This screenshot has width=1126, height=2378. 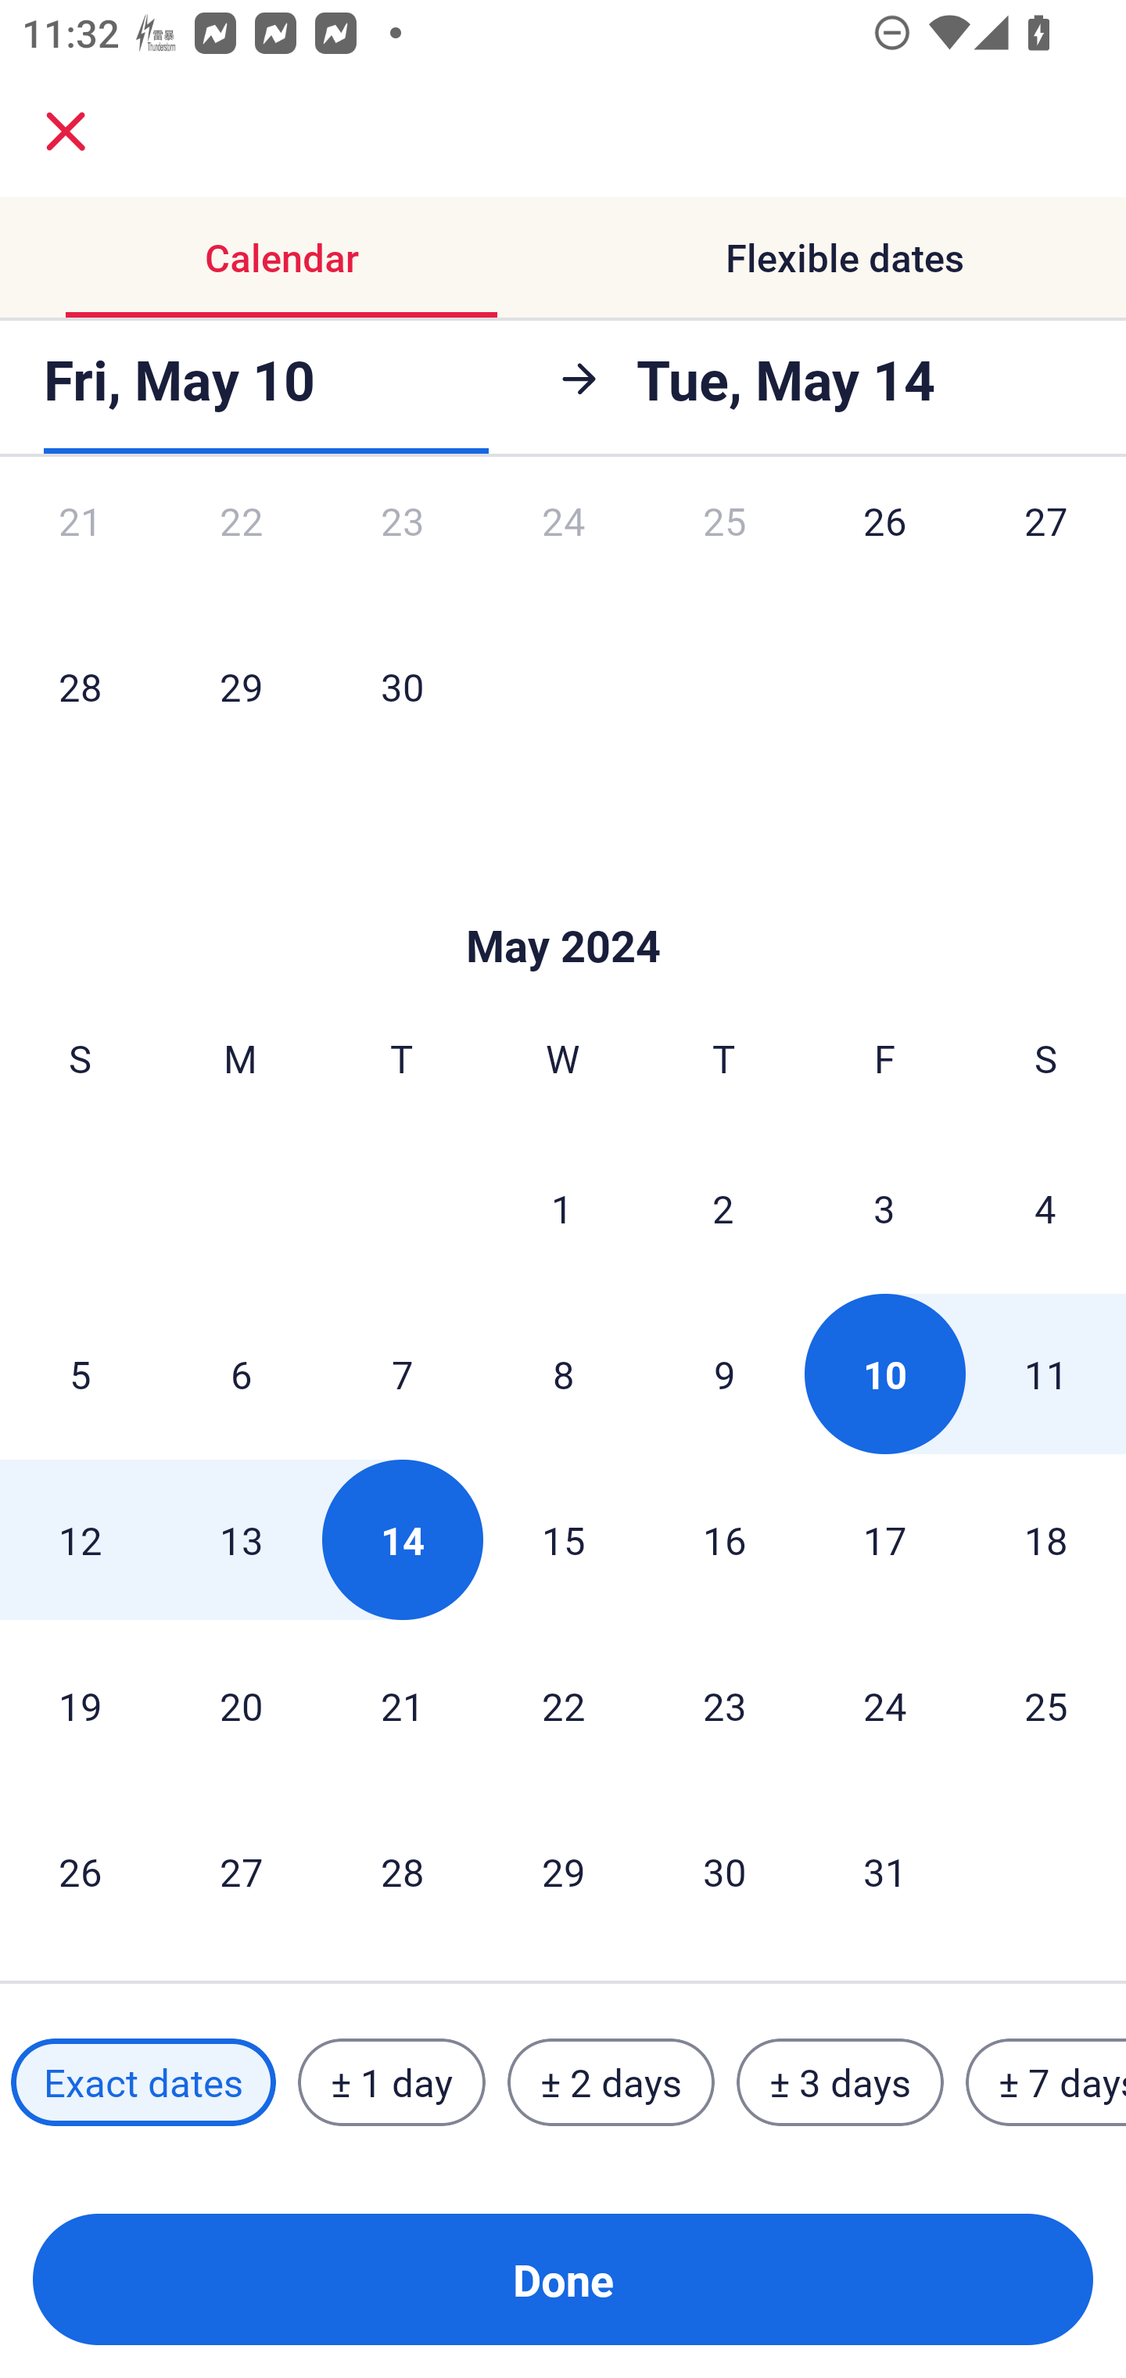 What do you see at coordinates (724, 551) in the screenshot?
I see `25 Thursday, April 25, 2024` at bounding box center [724, 551].